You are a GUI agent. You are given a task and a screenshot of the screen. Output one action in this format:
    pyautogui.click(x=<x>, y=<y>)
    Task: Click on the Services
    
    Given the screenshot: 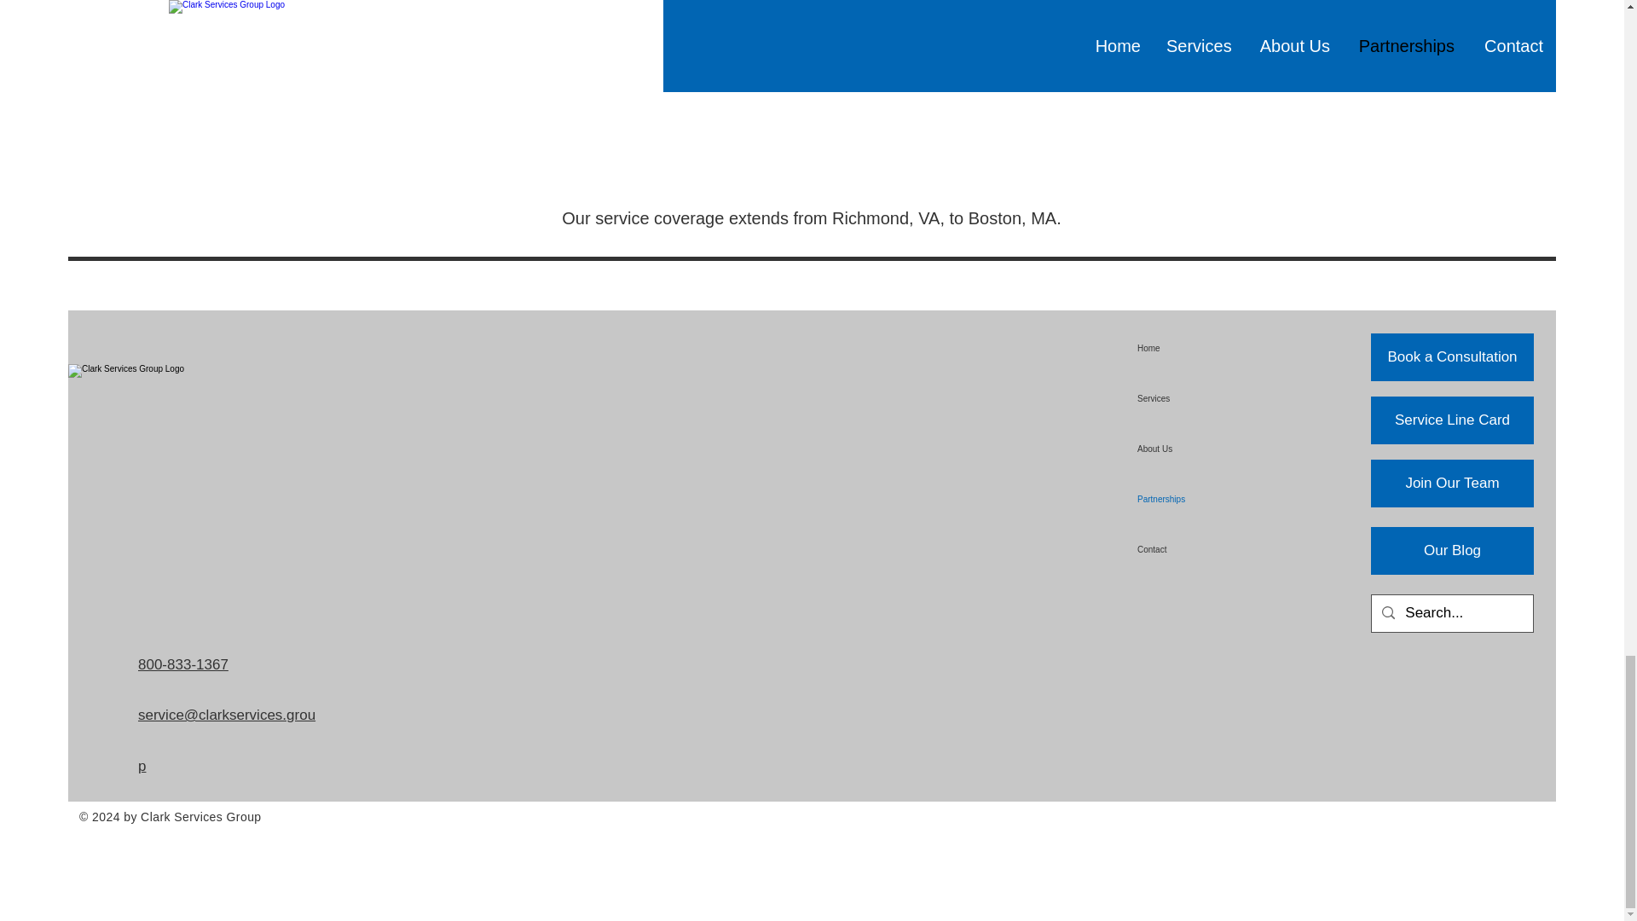 What is the action you would take?
    pyautogui.click(x=1183, y=398)
    